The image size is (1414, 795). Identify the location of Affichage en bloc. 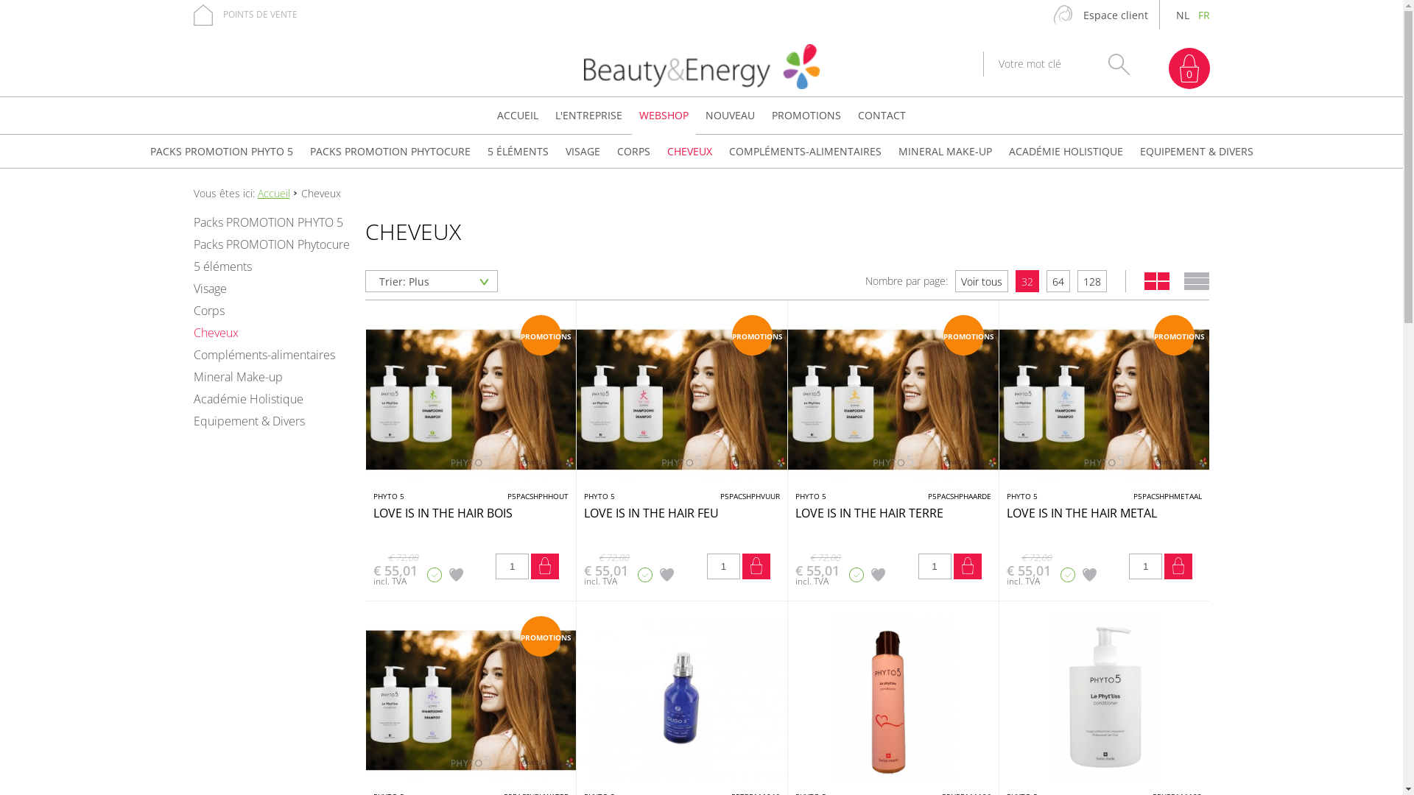
(1157, 281).